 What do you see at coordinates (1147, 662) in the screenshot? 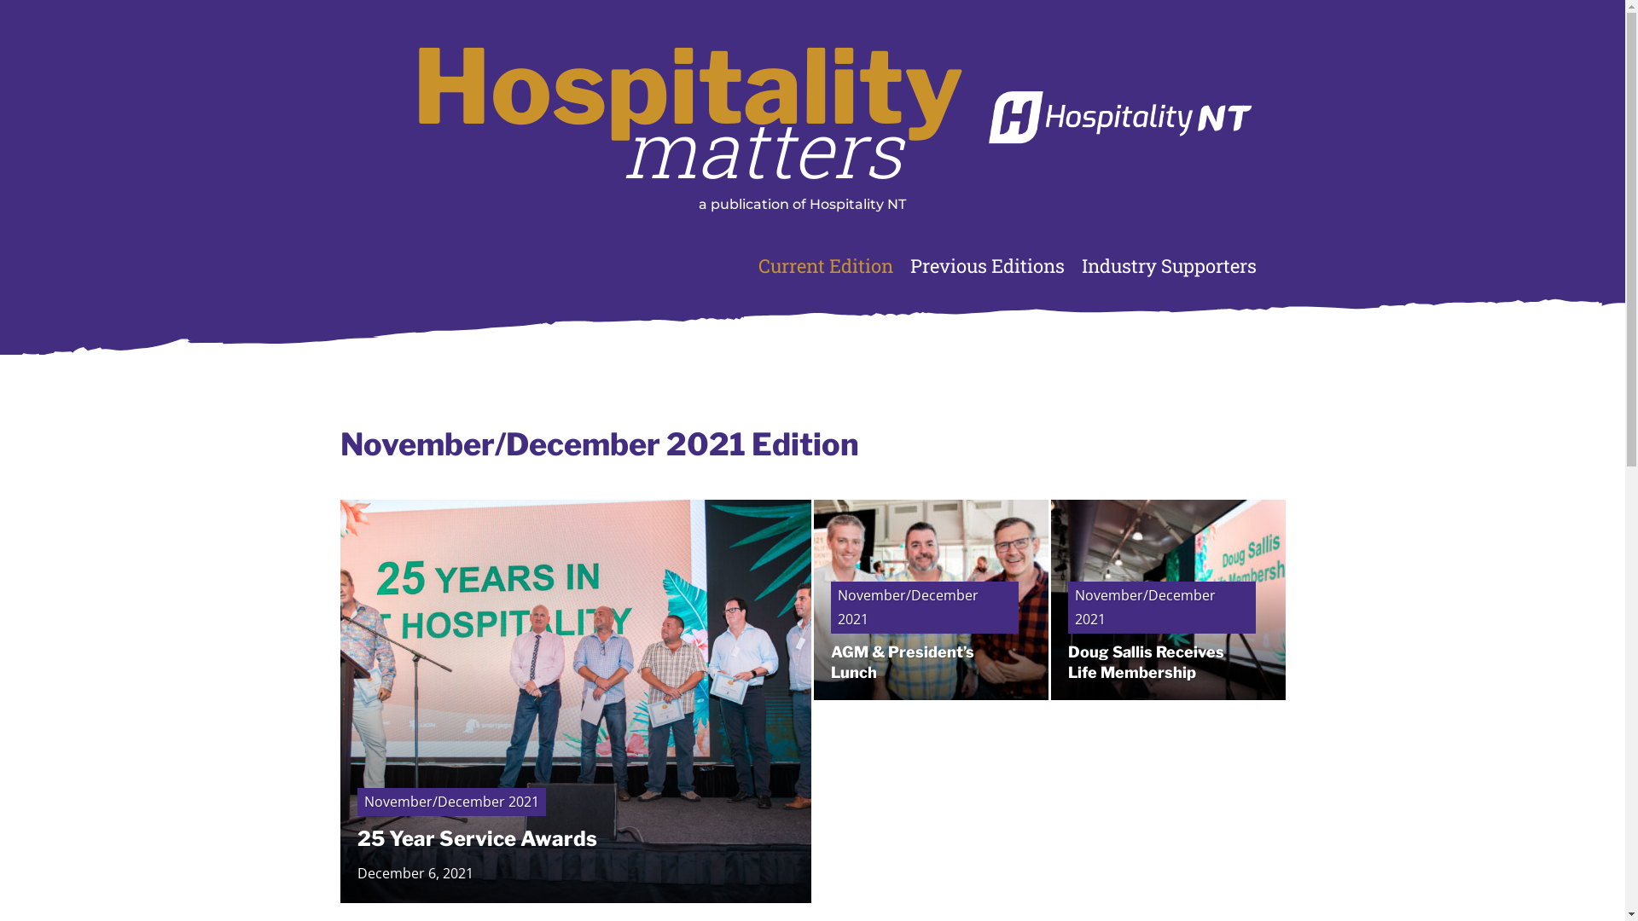
I see `Doug Sallis Receives Life Membership` at bounding box center [1147, 662].